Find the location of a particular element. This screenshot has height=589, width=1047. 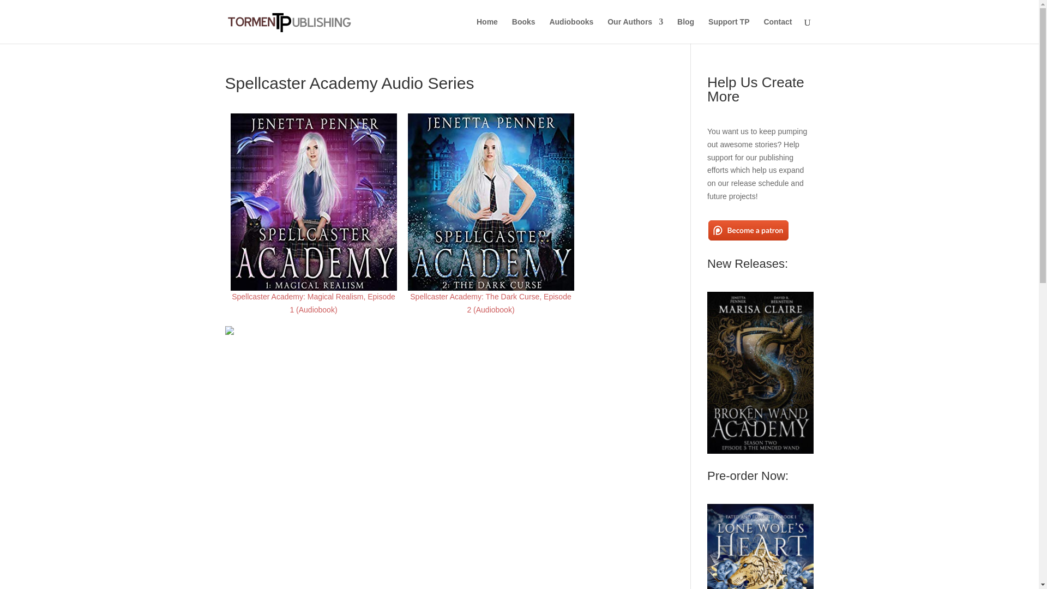

Books is located at coordinates (523, 31).